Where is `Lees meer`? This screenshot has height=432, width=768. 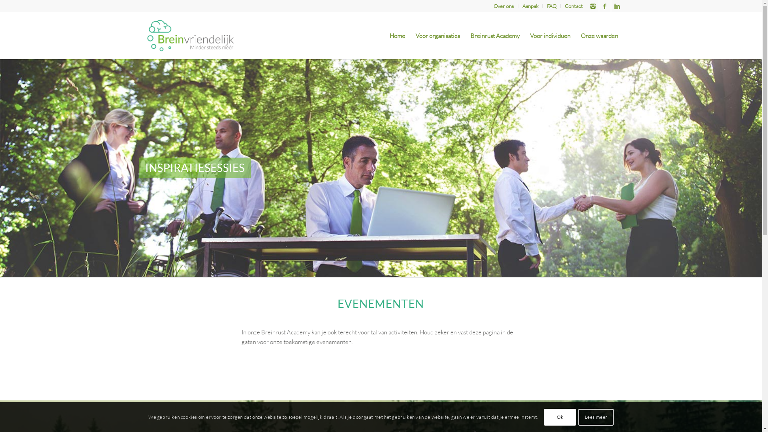 Lees meer is located at coordinates (596, 417).